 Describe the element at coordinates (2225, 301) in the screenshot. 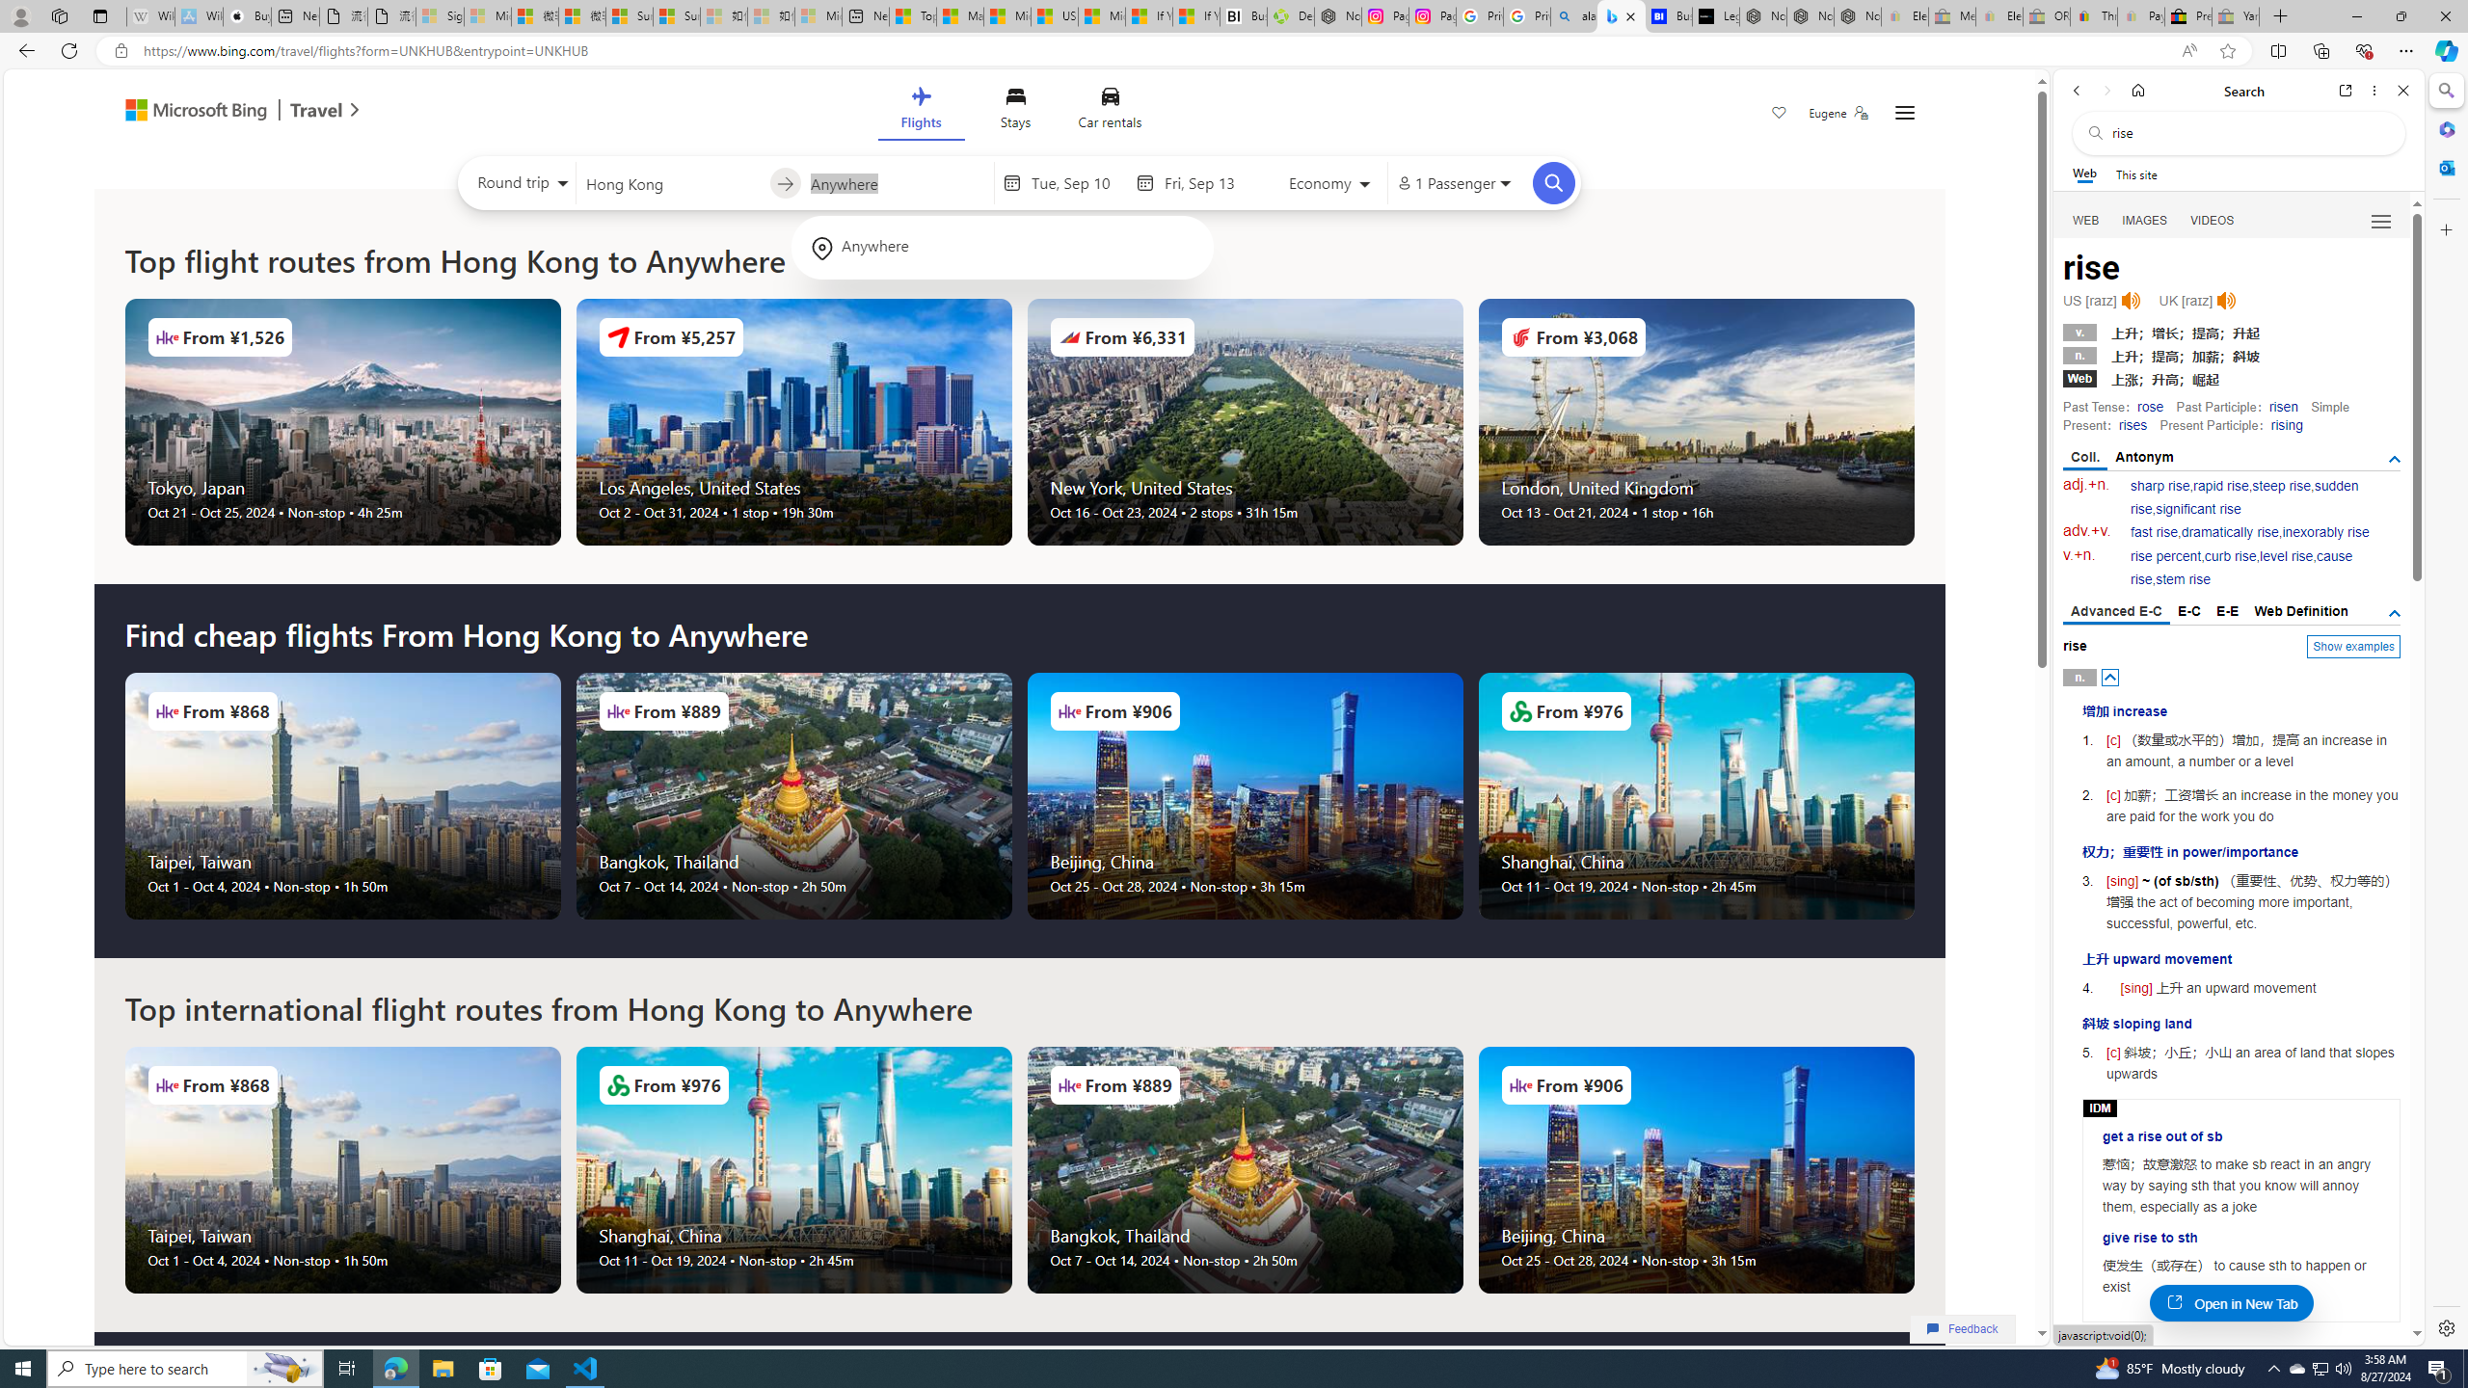

I see `Click to listen` at that location.